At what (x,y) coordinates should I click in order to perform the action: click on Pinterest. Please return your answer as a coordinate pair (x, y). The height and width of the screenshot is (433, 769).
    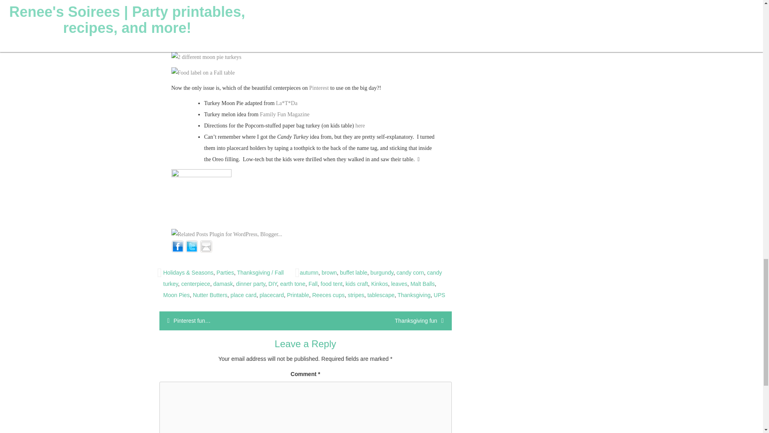
    Looking at the image, I should click on (319, 87).